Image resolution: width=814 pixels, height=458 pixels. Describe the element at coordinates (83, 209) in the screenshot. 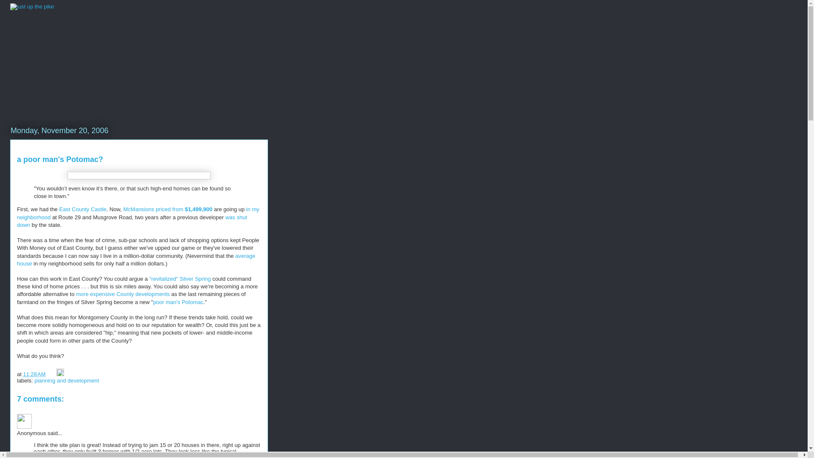

I see `East County Castle` at that location.